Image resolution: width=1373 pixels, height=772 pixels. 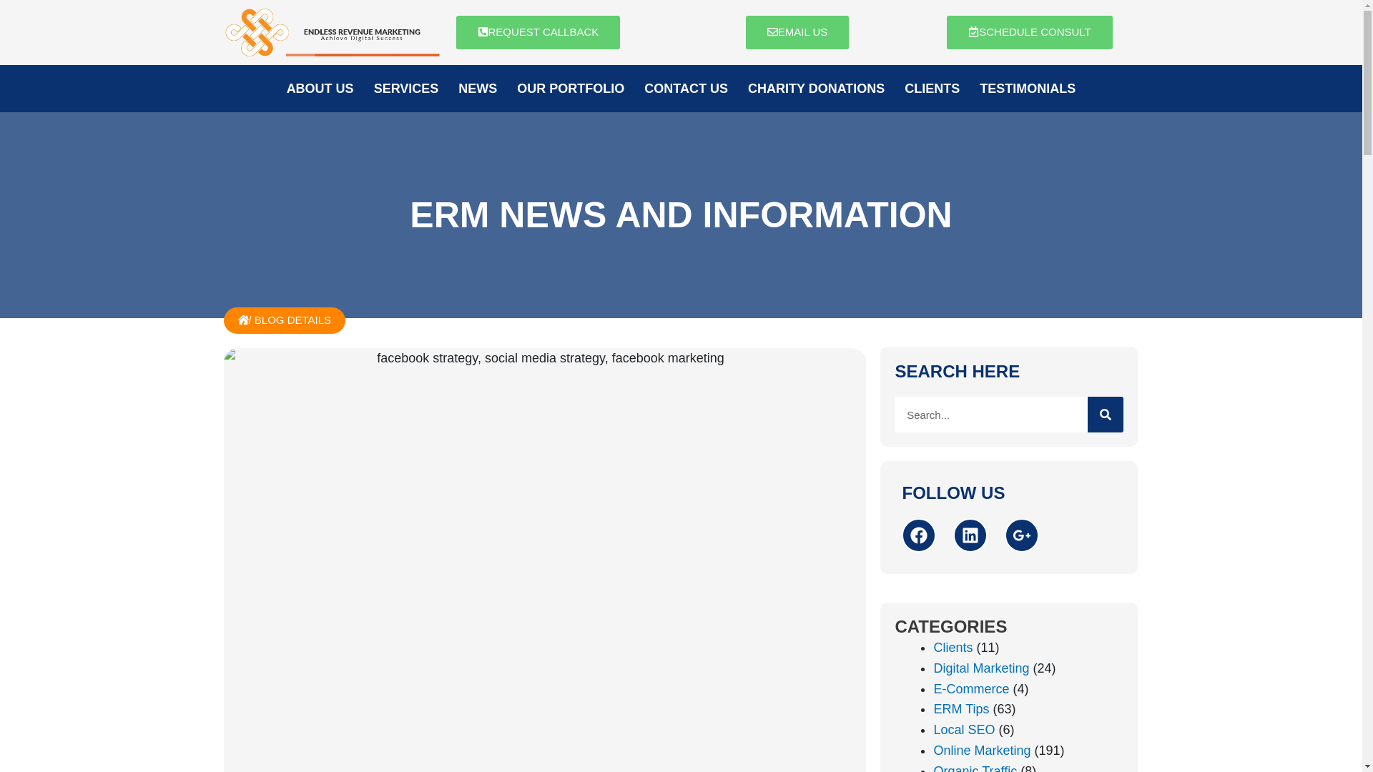 What do you see at coordinates (1030, 32) in the screenshot?
I see `SCHEDULE CONSULT` at bounding box center [1030, 32].